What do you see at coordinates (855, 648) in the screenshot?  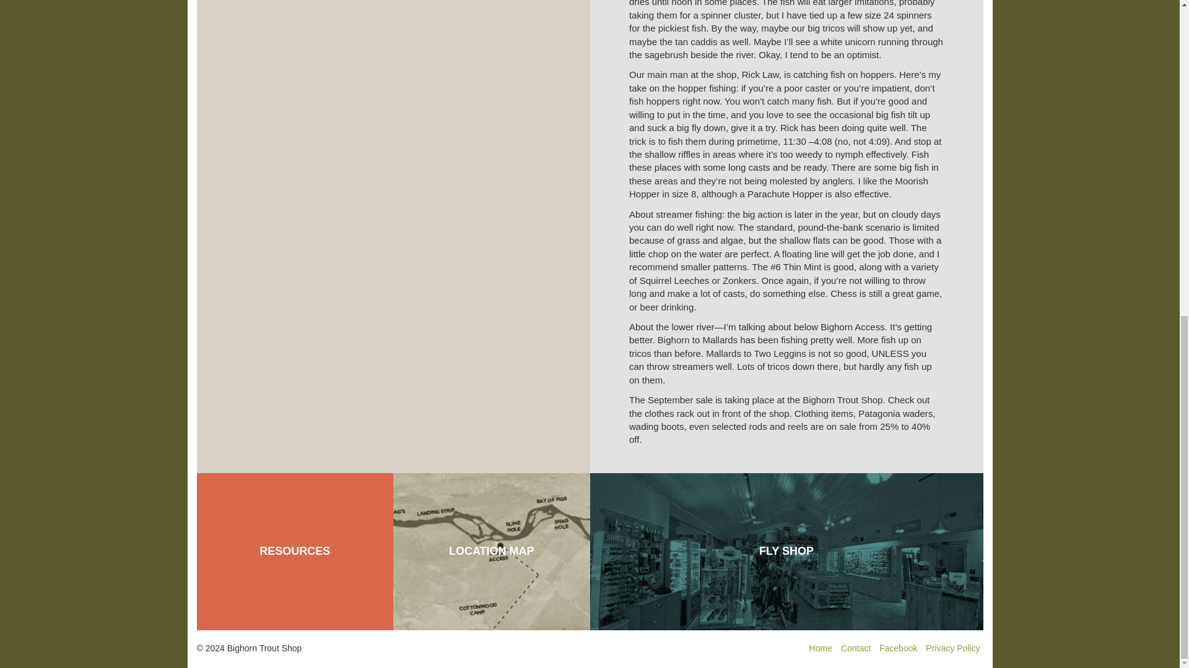 I see `Contact` at bounding box center [855, 648].